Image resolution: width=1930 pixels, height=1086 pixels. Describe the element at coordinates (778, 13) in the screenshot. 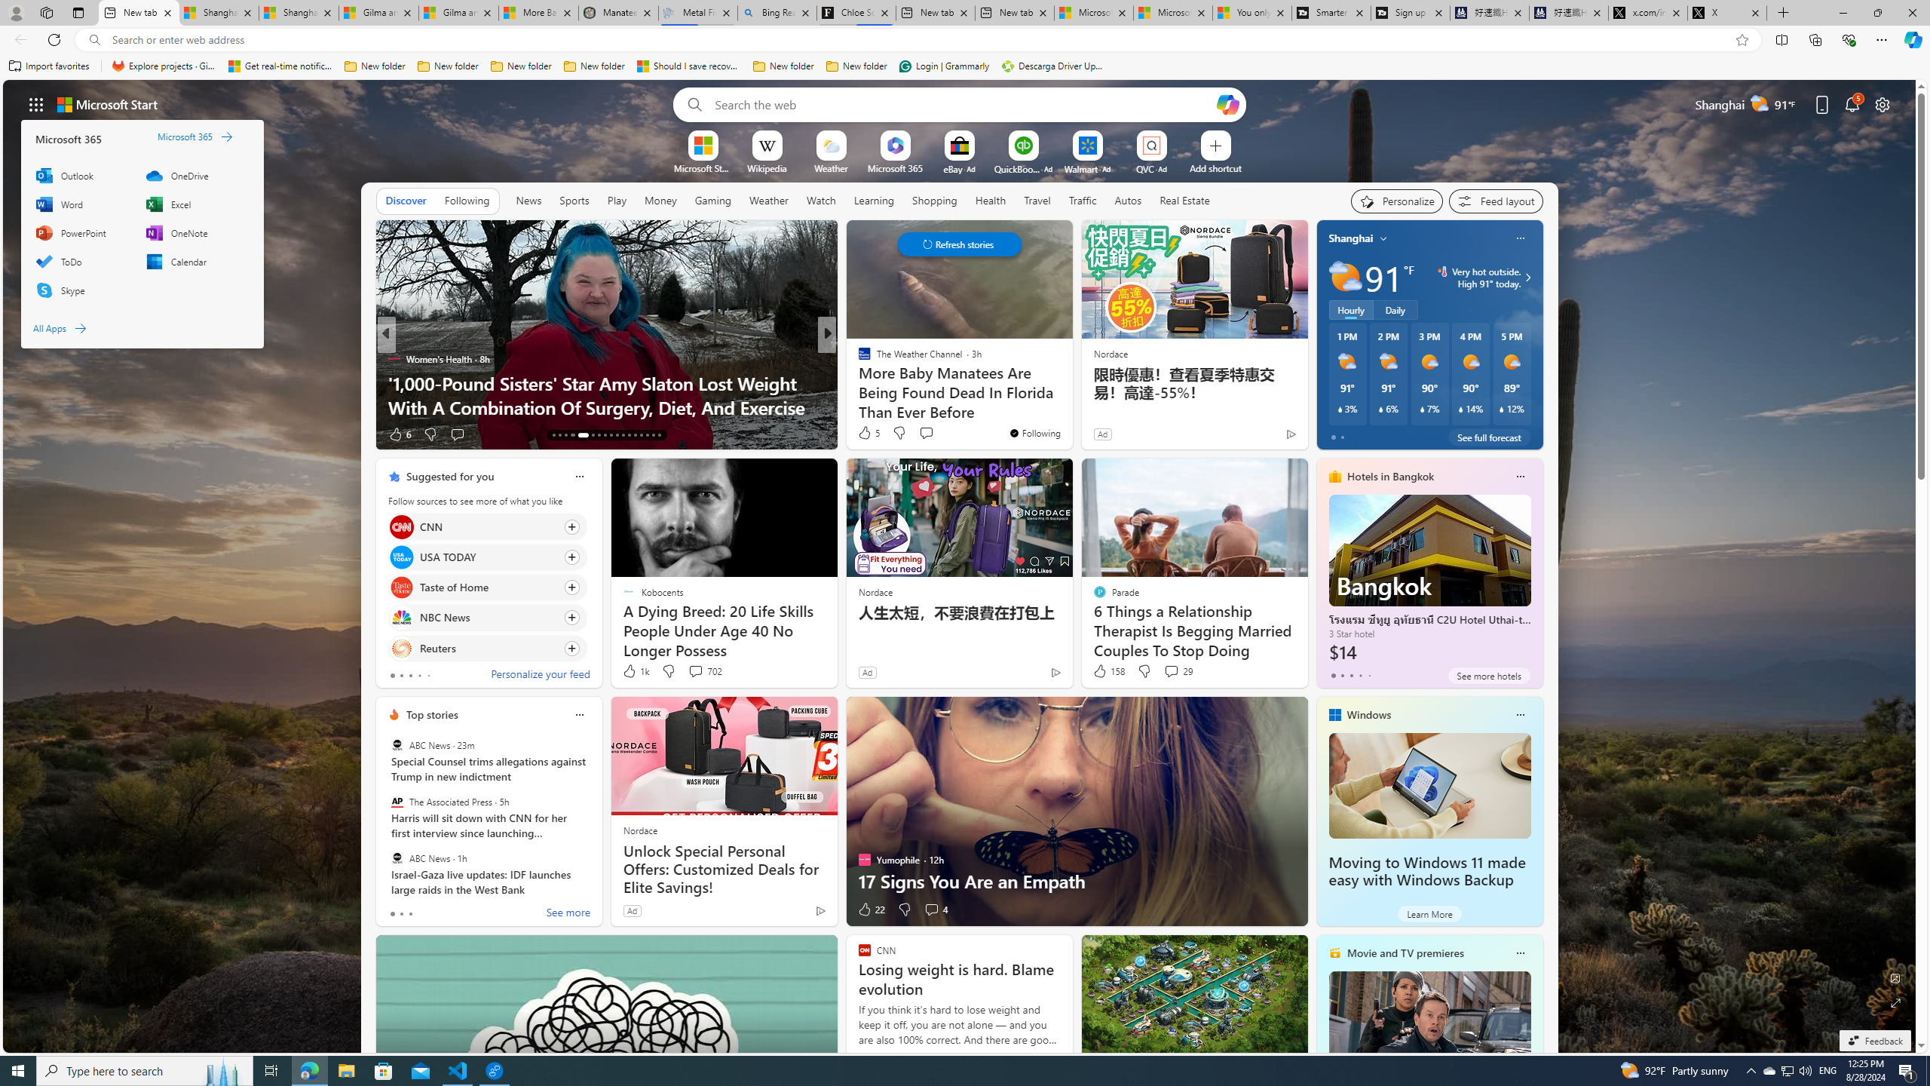

I see `Bing Real Estate - Home sales and rental listings` at that location.